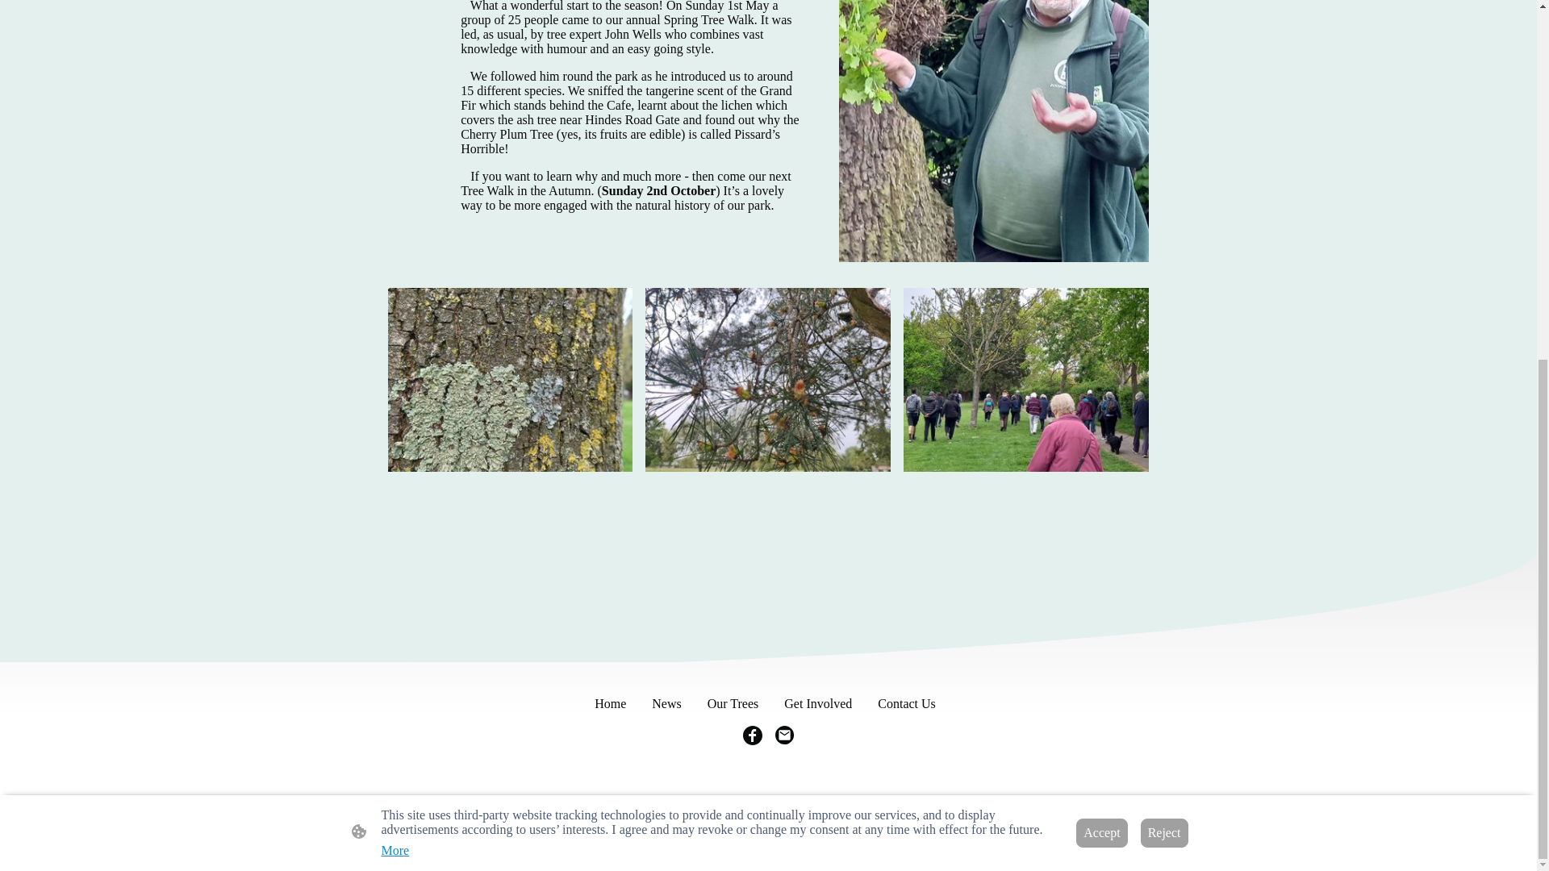  I want to click on Get Involved, so click(817, 703).